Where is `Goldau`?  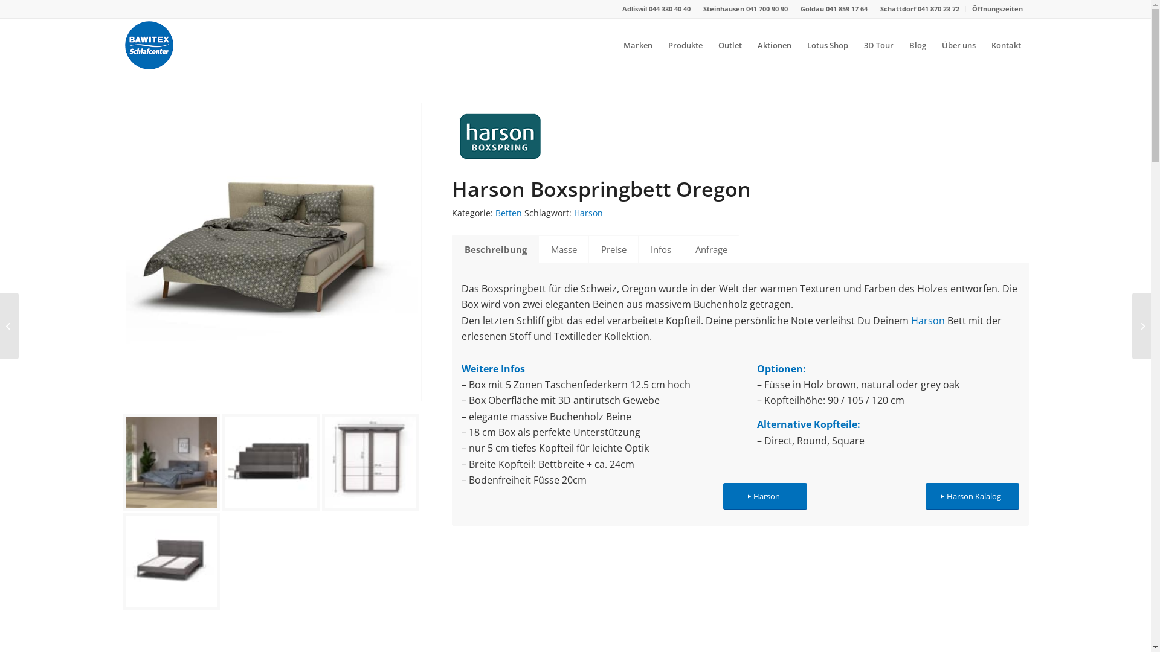
Goldau is located at coordinates (813, 8).